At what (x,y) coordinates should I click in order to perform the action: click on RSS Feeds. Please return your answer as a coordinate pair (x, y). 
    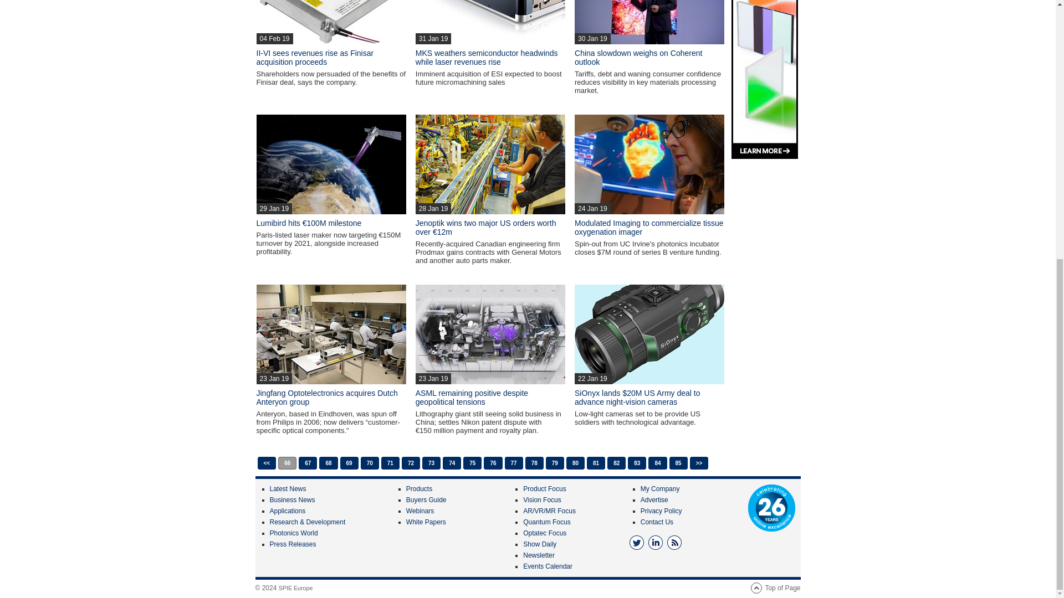
    Looking at the image, I should click on (674, 542).